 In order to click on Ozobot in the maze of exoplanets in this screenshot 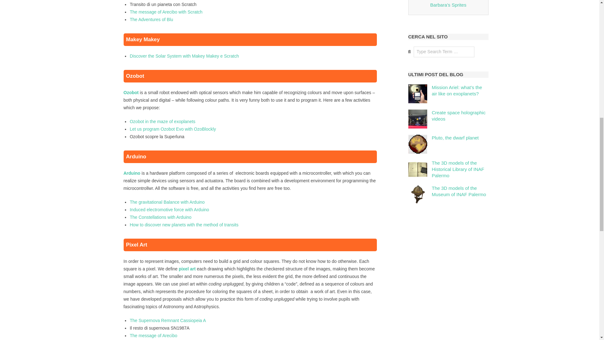, I will do `click(162, 122)`.